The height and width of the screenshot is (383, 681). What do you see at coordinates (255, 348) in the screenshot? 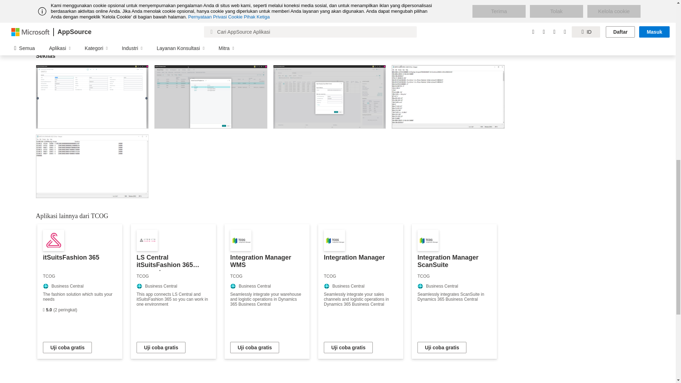
I see `Uji coba gratis` at bounding box center [255, 348].